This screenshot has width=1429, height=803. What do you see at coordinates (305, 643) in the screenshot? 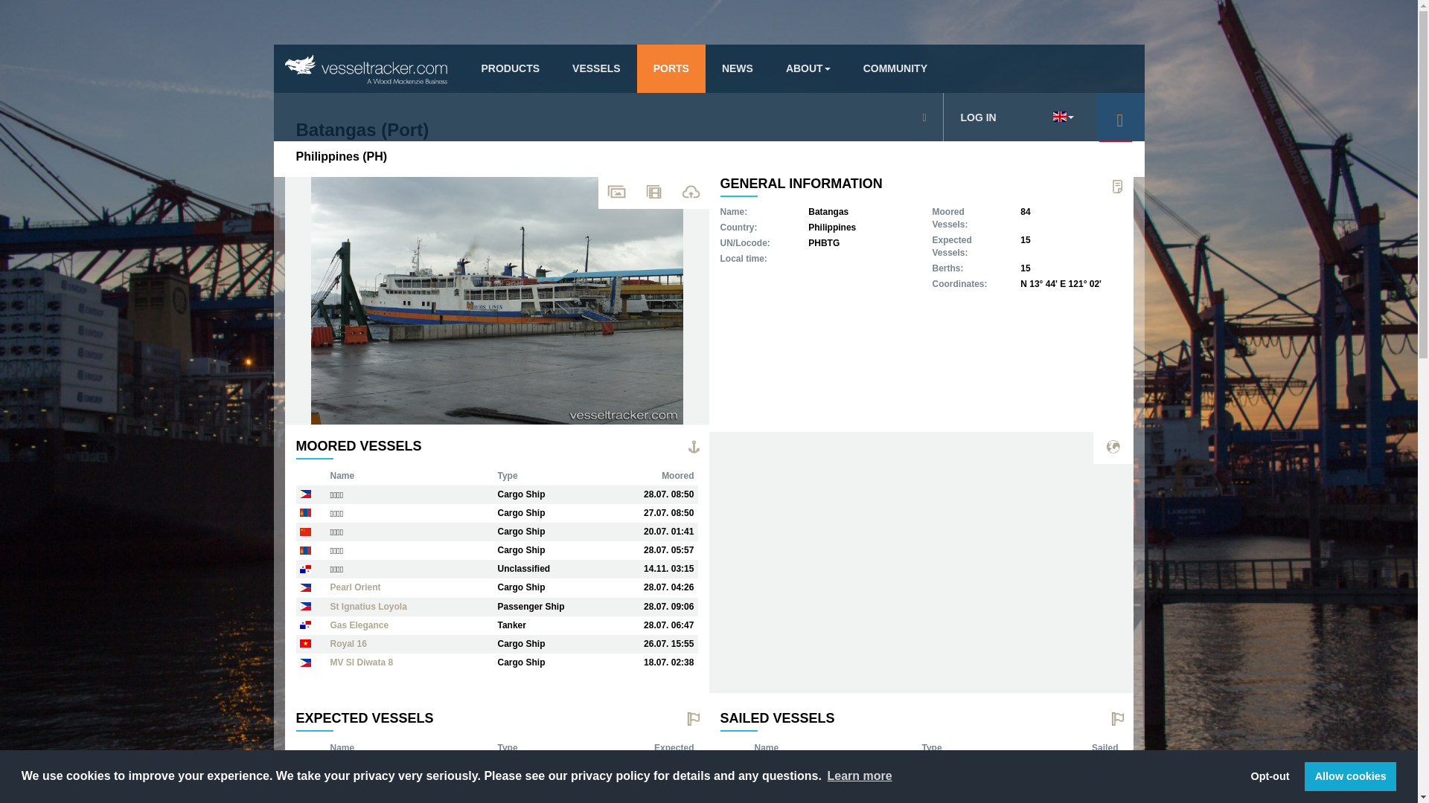
I see `Vietnam` at bounding box center [305, 643].